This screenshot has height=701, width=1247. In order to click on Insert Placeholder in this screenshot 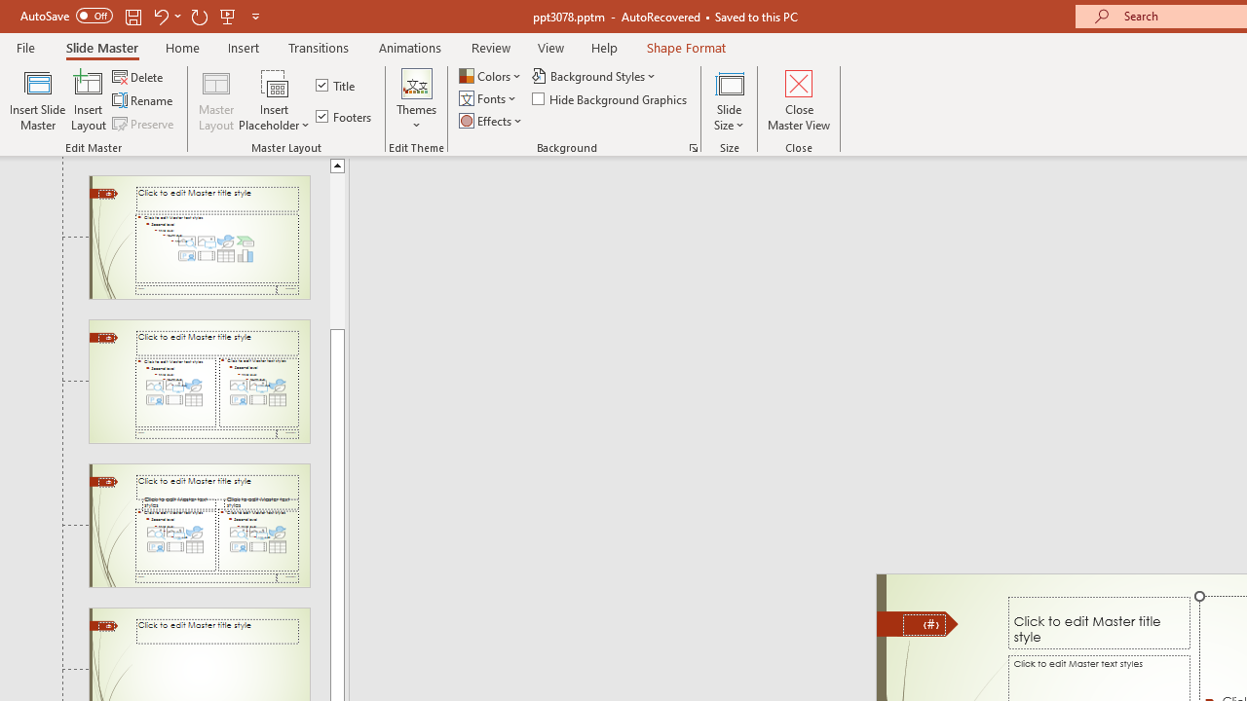, I will do `click(275, 99)`.